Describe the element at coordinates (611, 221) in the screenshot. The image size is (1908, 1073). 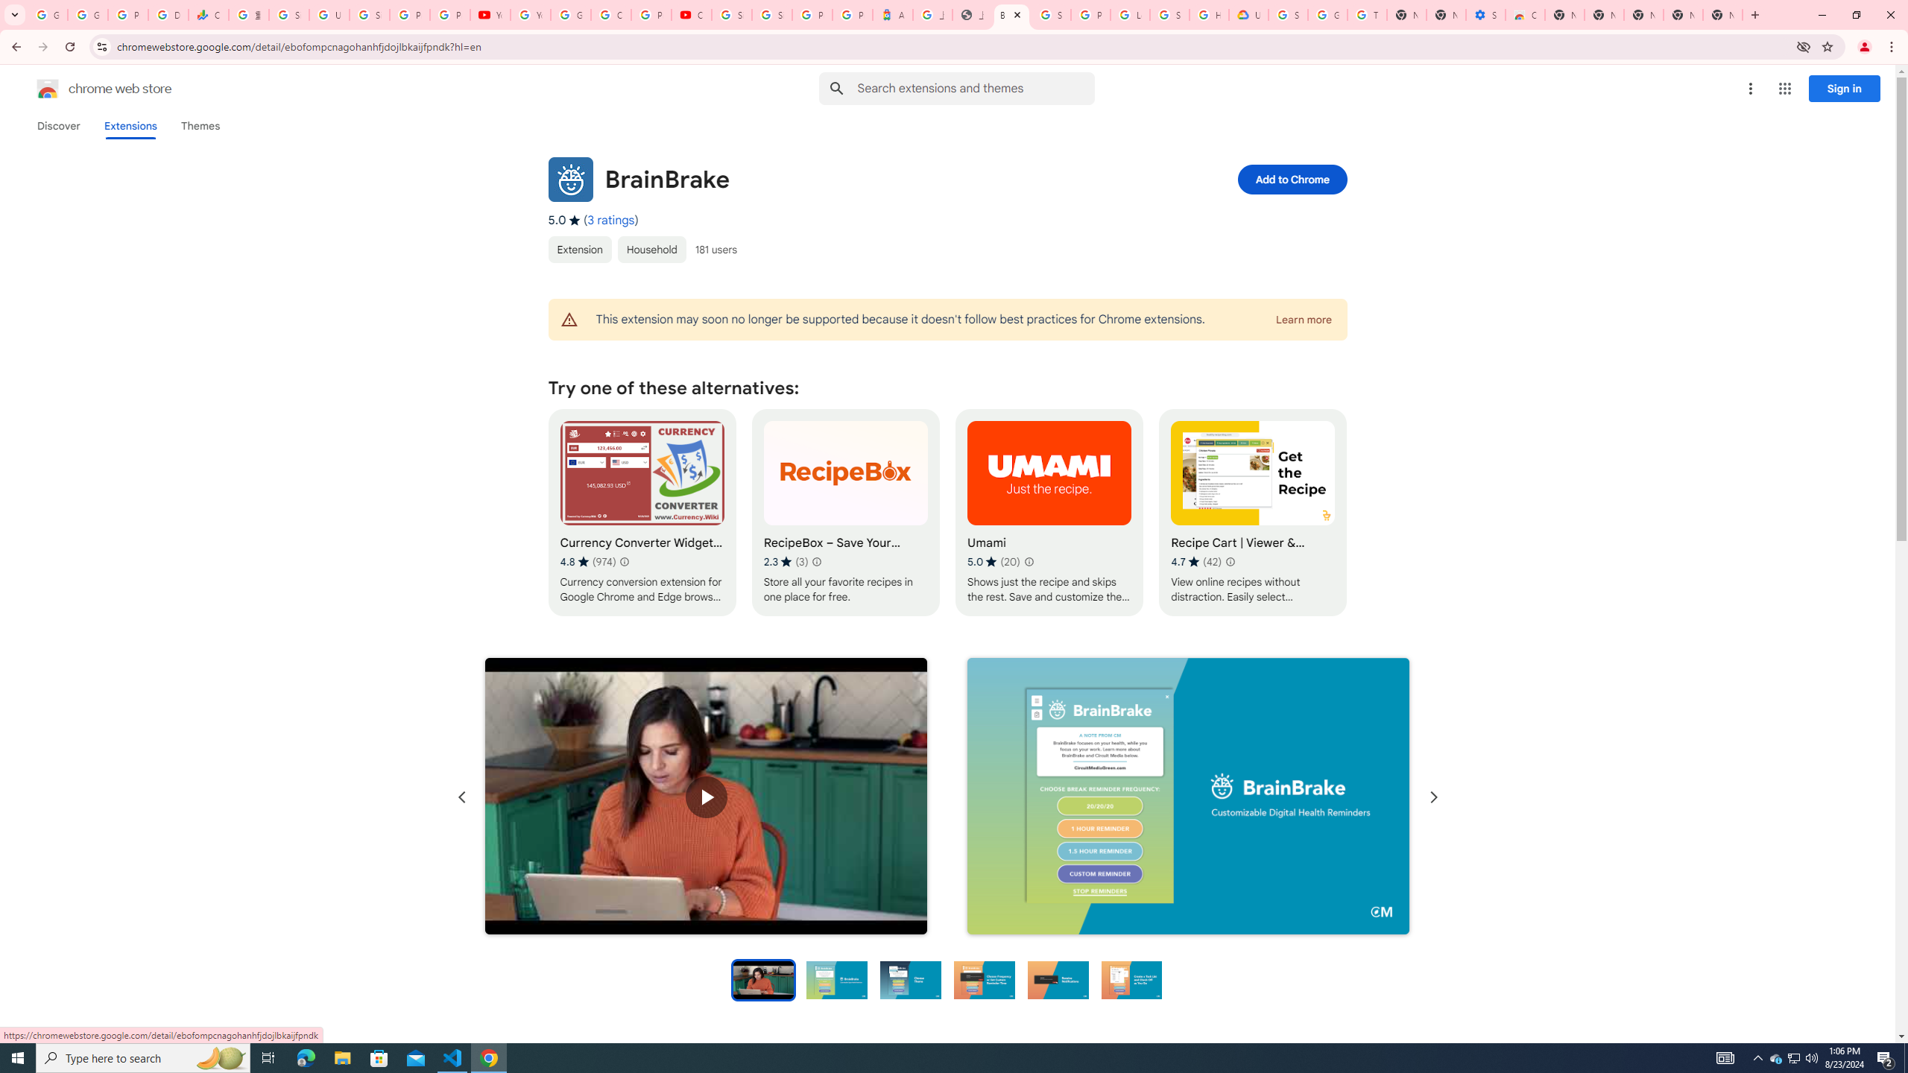
I see `3 ratings` at that location.